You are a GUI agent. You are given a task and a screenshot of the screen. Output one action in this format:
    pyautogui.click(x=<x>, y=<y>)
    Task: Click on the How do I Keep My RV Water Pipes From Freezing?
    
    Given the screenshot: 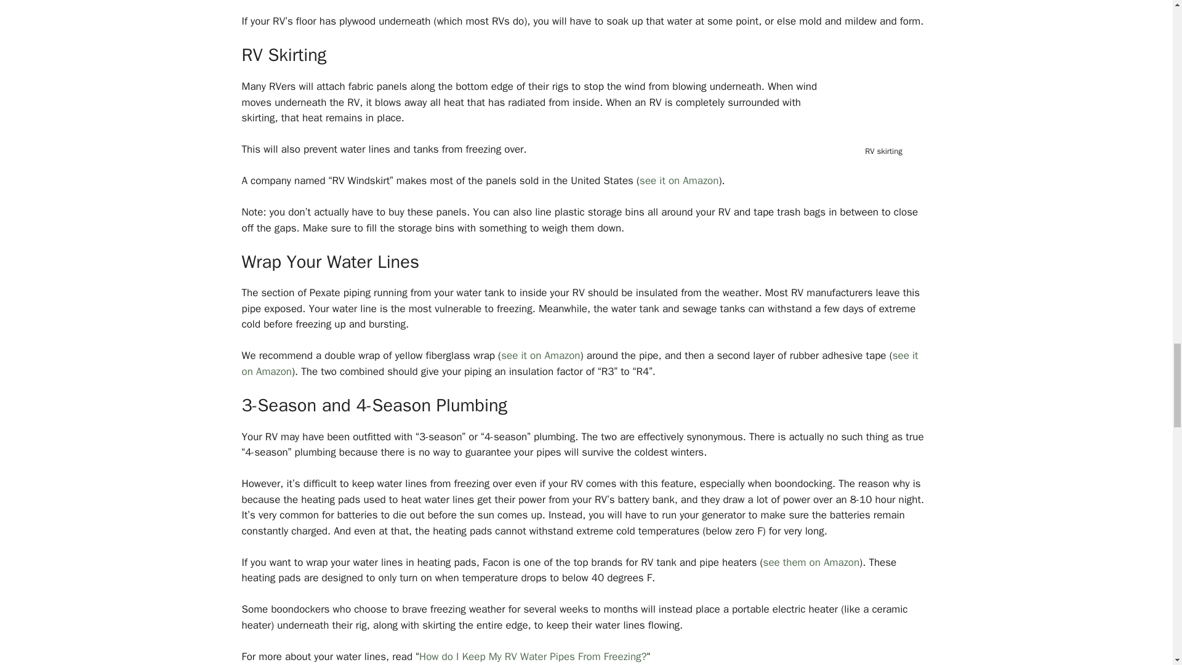 What is the action you would take?
    pyautogui.click(x=533, y=656)
    